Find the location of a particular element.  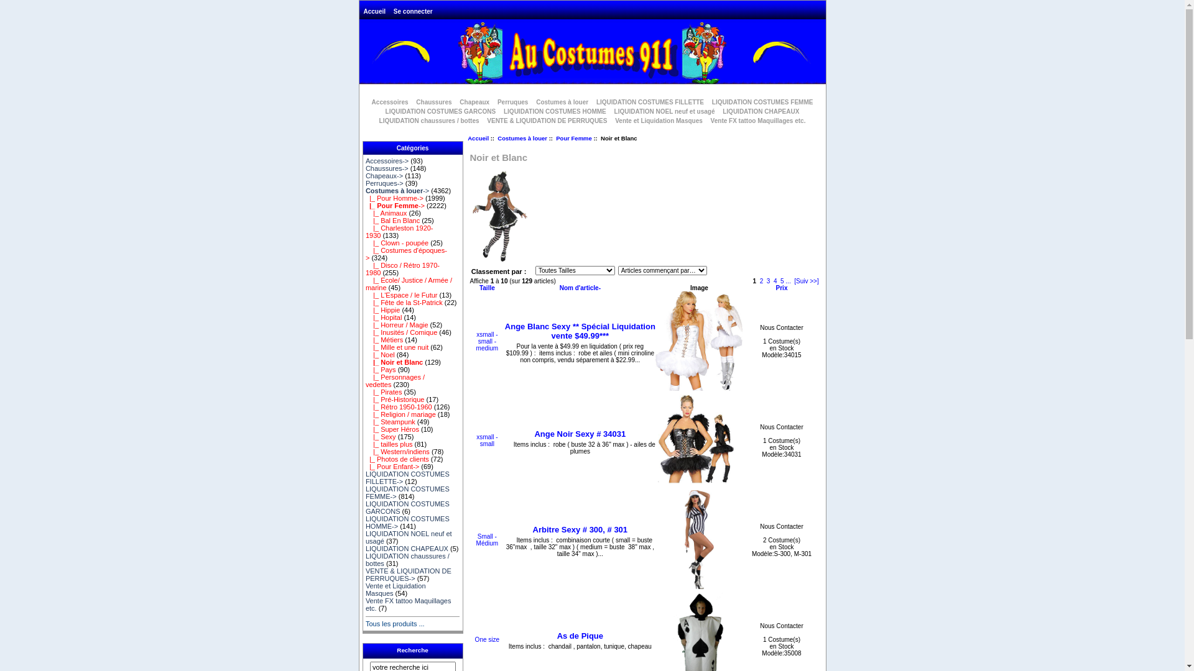

3 is located at coordinates (769, 281).